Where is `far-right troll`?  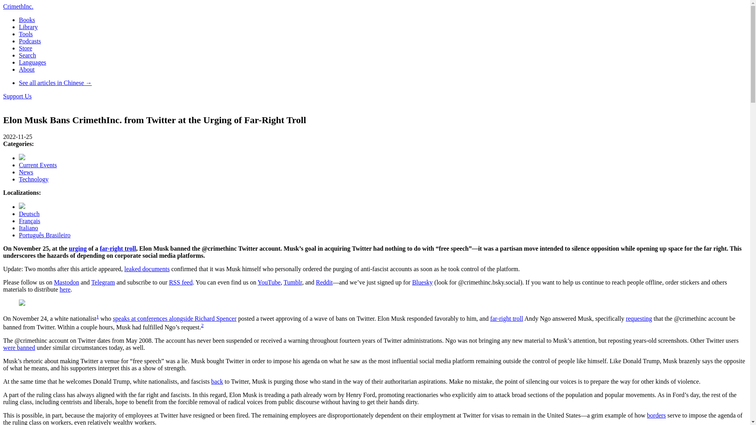
far-right troll is located at coordinates (118, 249).